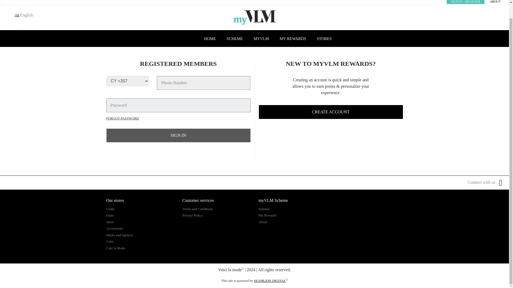  Describe the element at coordinates (192, 215) in the screenshot. I see `Privacy Policy` at that location.